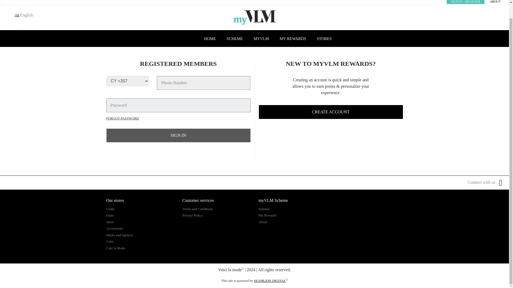  Describe the element at coordinates (192, 215) in the screenshot. I see `Privacy Policy` at that location.